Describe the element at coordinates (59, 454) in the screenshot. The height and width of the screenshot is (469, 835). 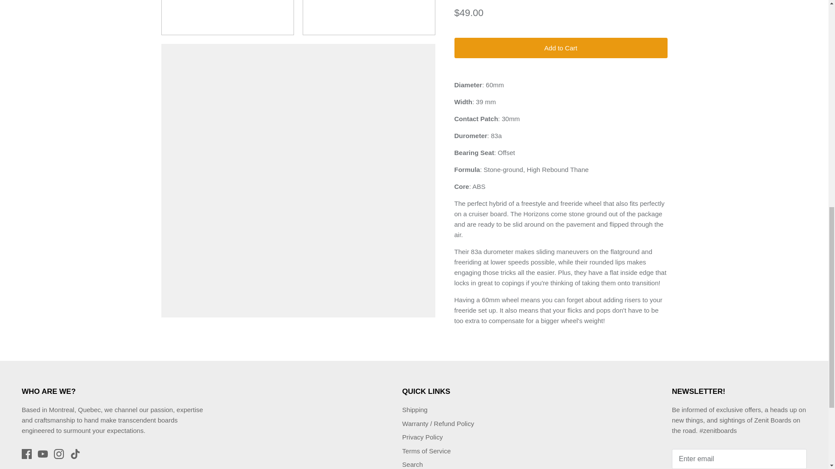
I see `Instagram` at that location.